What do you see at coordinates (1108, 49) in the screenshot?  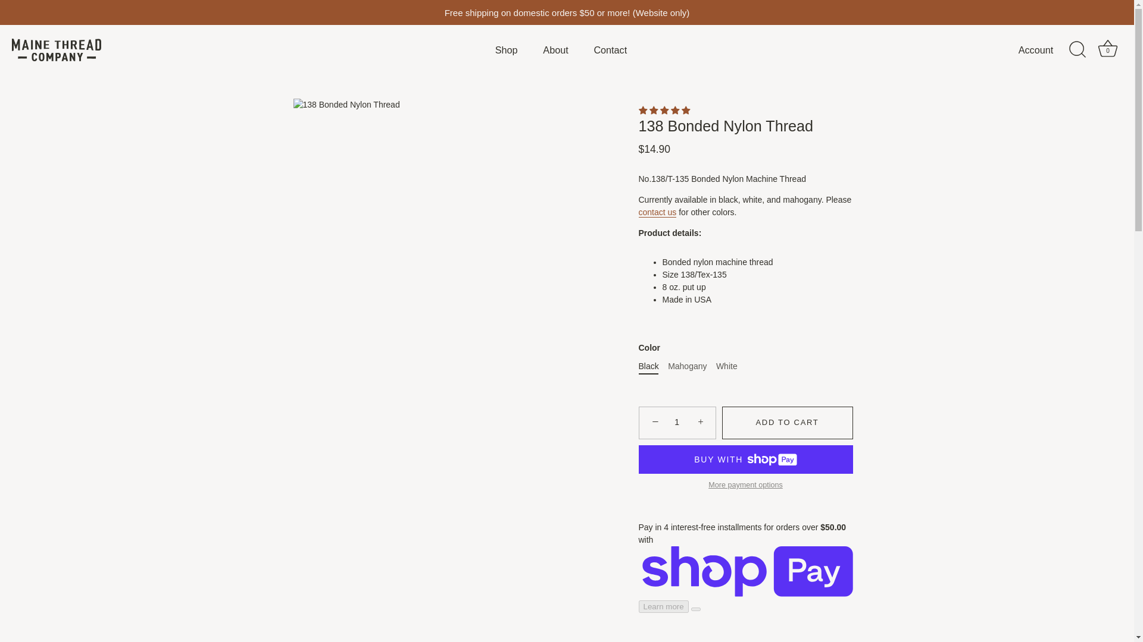 I see `Basket` at bounding box center [1108, 49].